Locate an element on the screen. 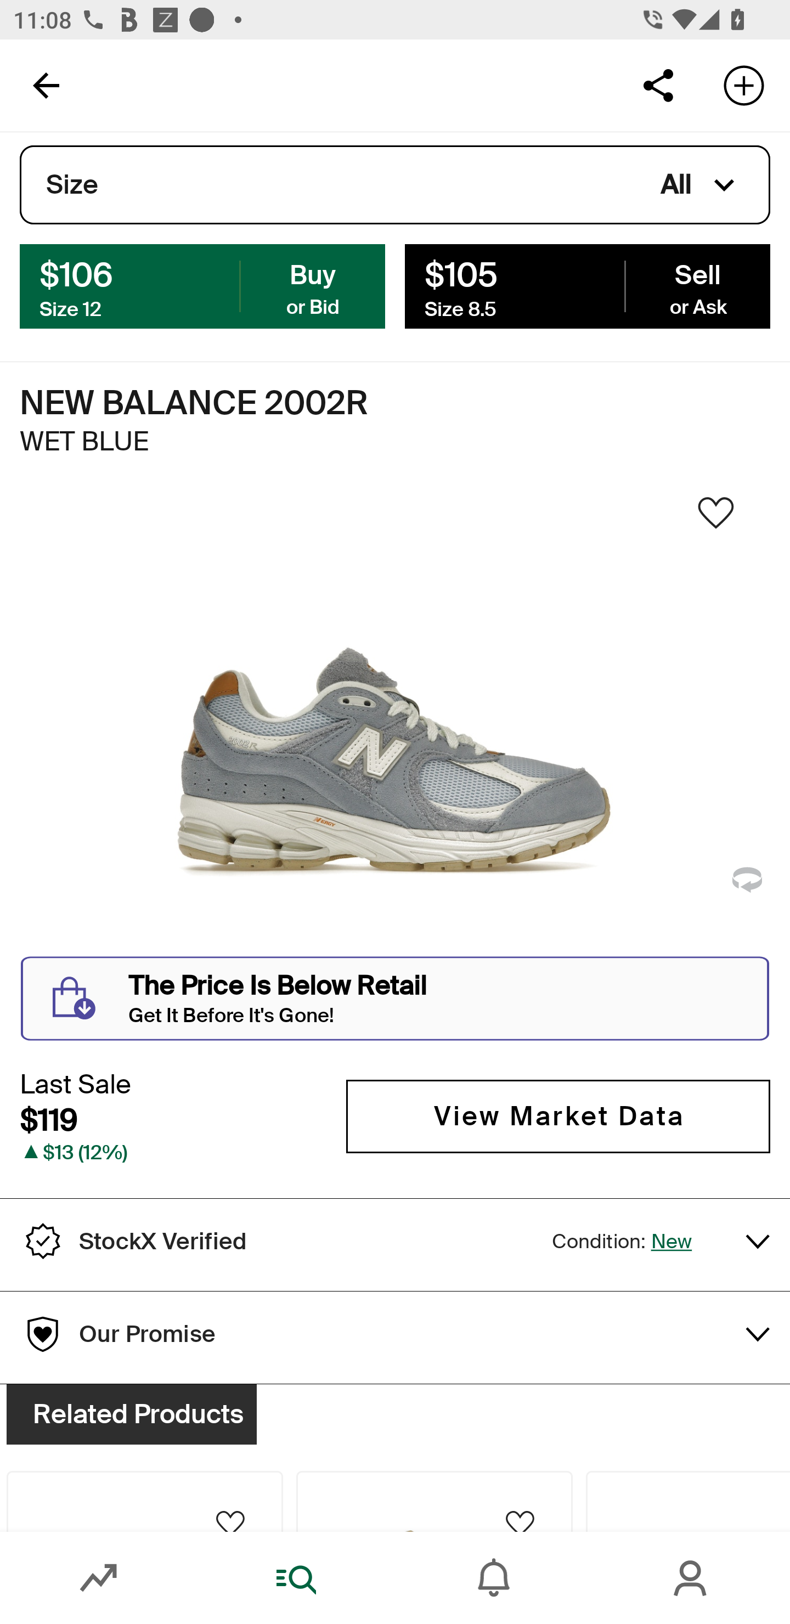 This screenshot has height=1624, width=790. View Market Data is located at coordinates (558, 1116).